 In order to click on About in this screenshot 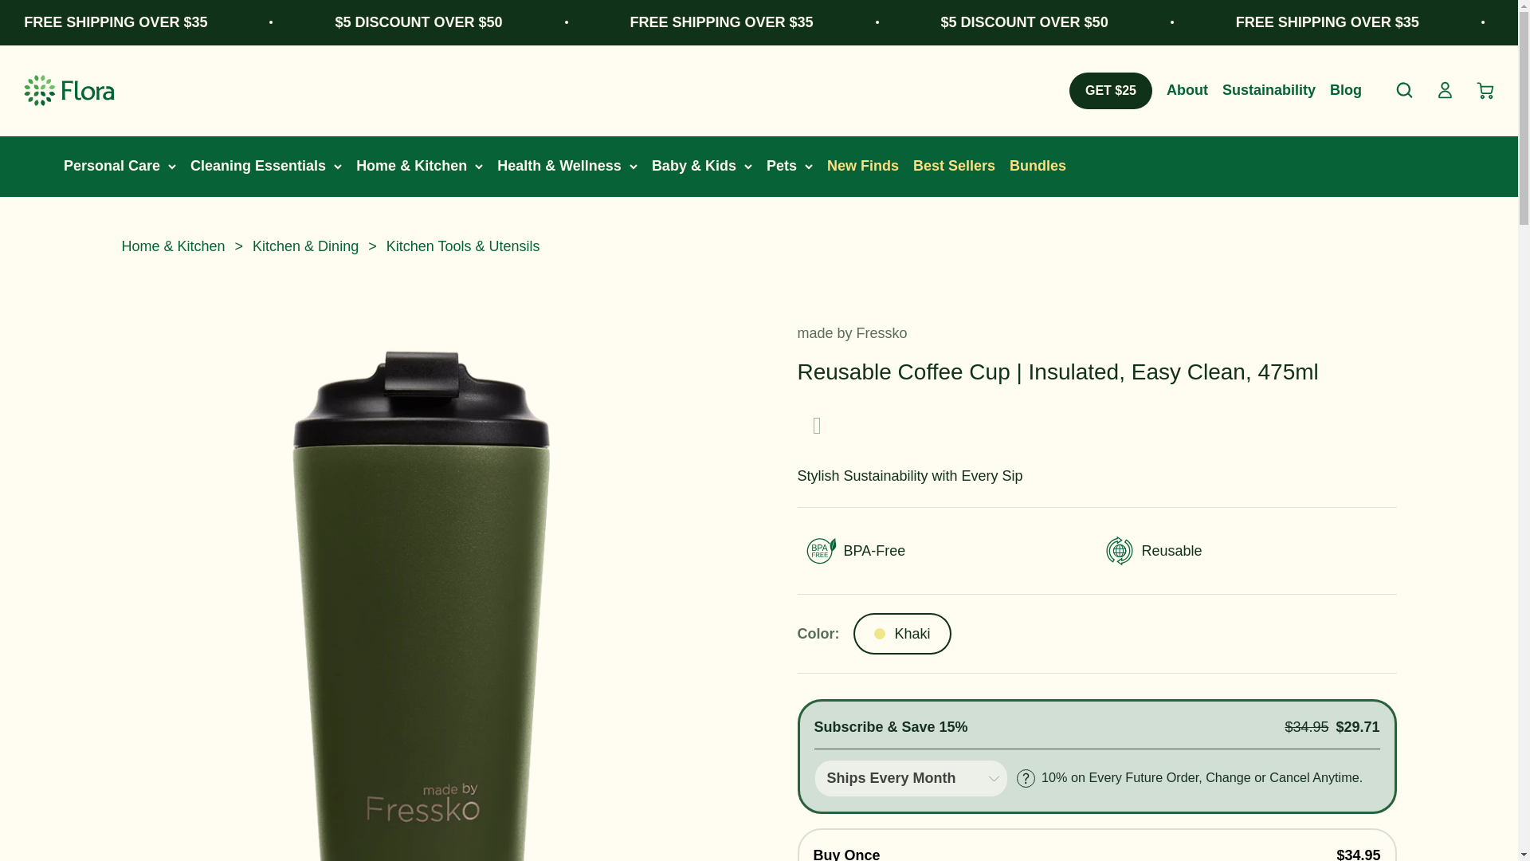, I will do `click(1187, 89)`.